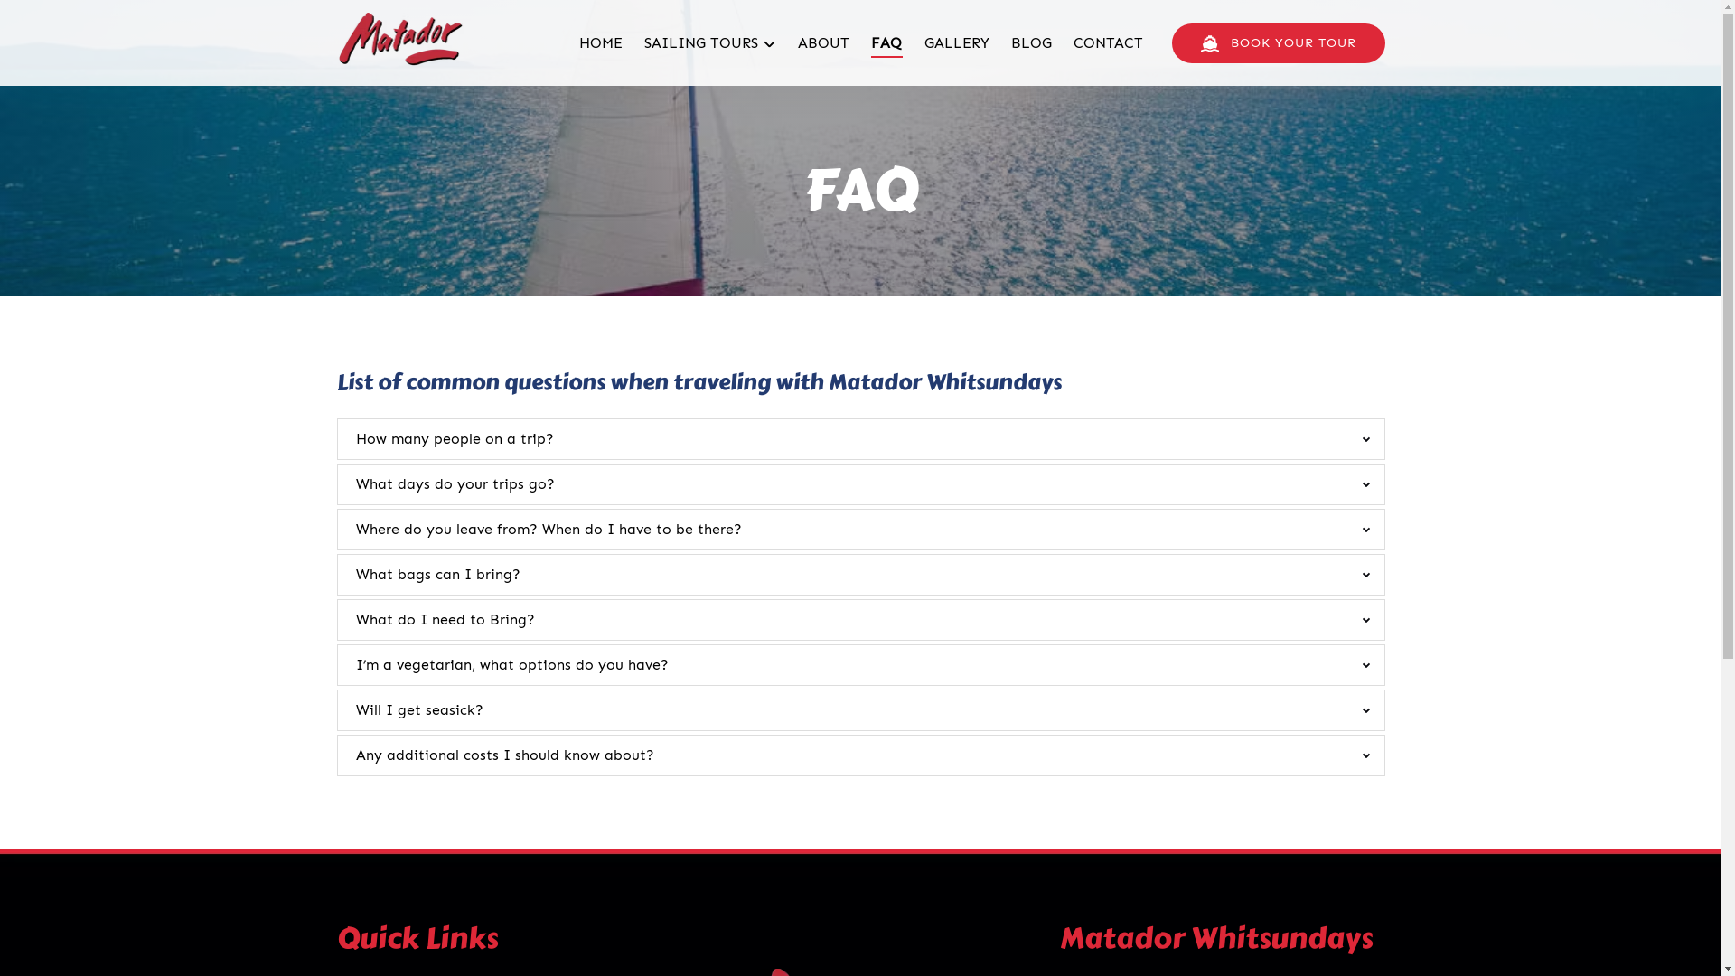 This screenshot has width=1735, height=976. I want to click on Any additional costs I should know about?, so click(505, 755).